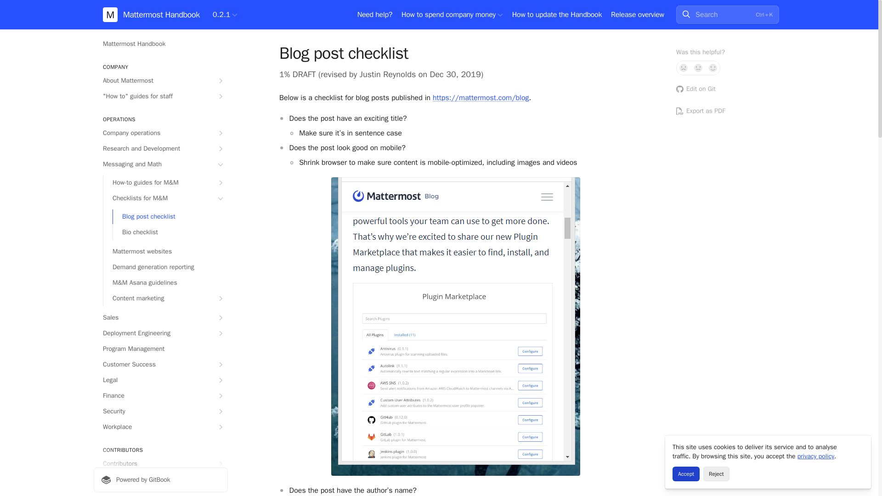  Describe the element at coordinates (160, 81) in the screenshot. I see `About Mattermost` at that location.